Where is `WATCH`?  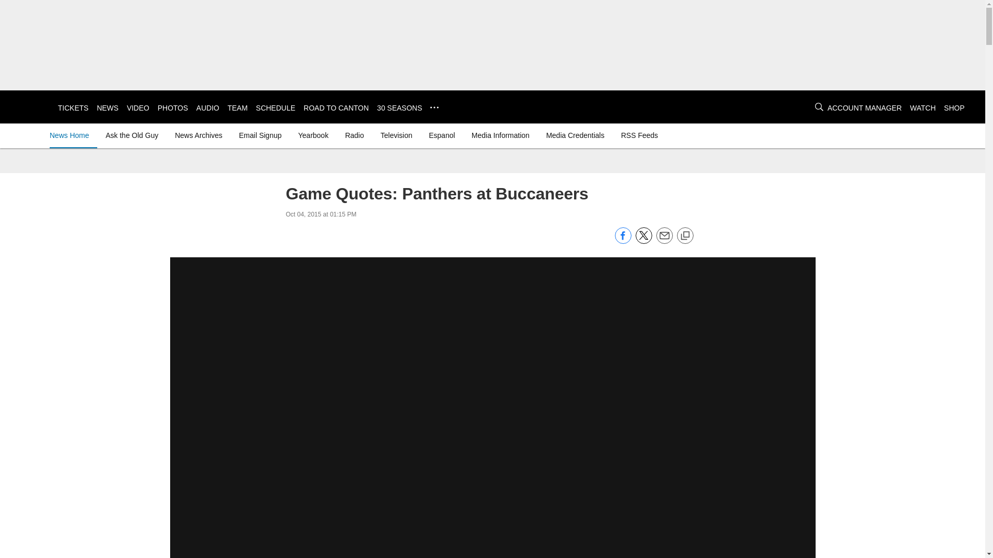 WATCH is located at coordinates (923, 107).